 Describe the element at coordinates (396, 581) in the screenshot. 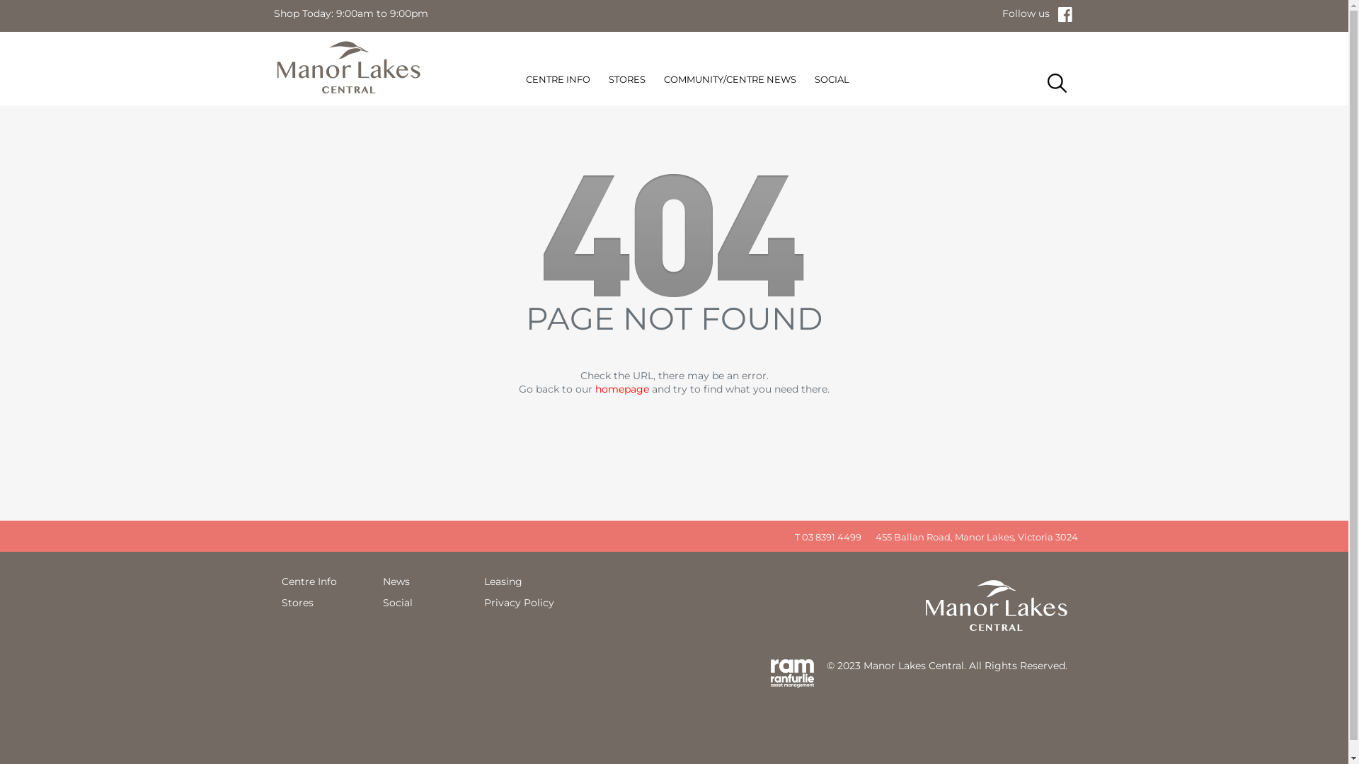

I see `News` at that location.